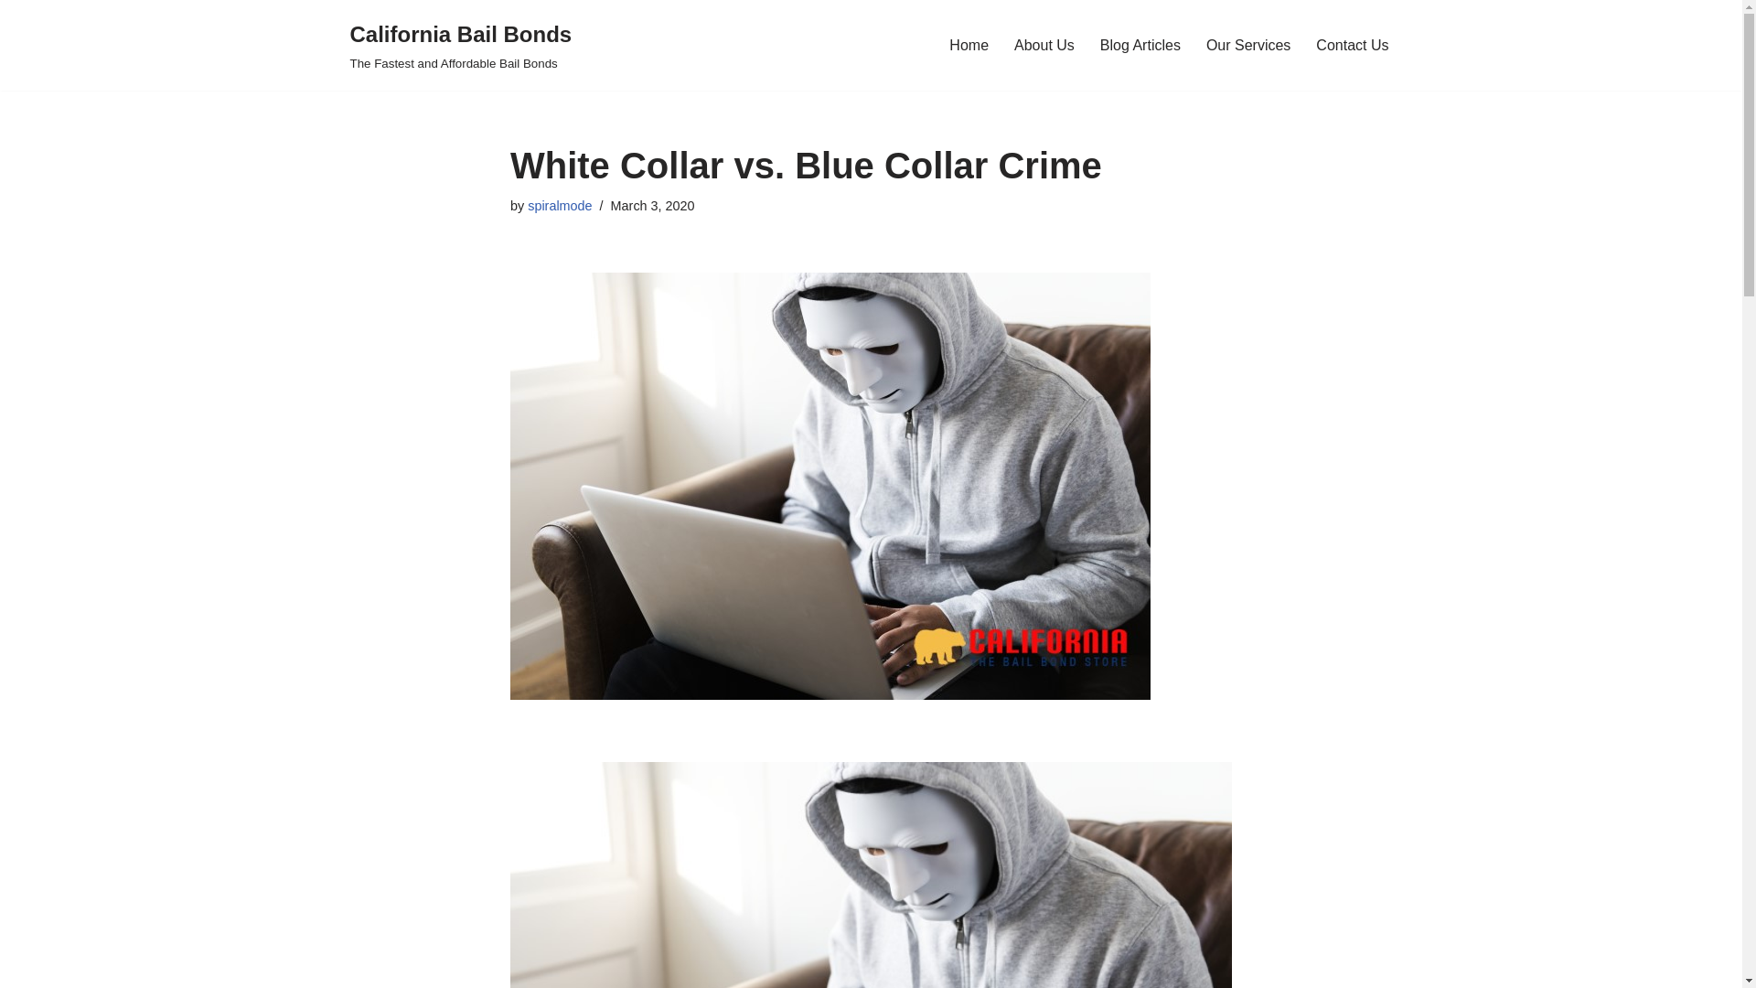 This screenshot has height=988, width=1756. What do you see at coordinates (14, 38) in the screenshot?
I see `Skip to content` at bounding box center [14, 38].